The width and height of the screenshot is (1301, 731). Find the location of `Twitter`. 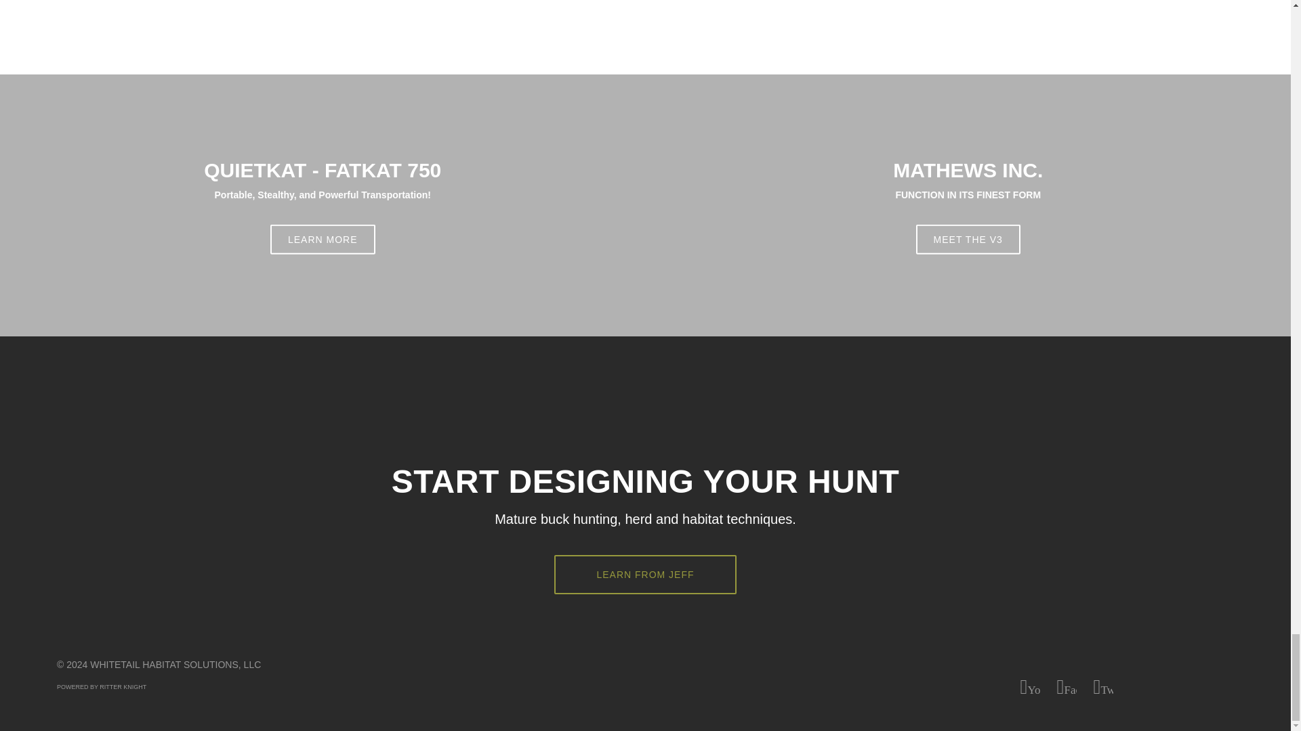

Twitter is located at coordinates (323, 239).